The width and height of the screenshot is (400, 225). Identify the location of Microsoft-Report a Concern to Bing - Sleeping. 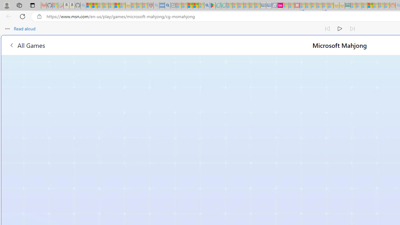
(55, 6).